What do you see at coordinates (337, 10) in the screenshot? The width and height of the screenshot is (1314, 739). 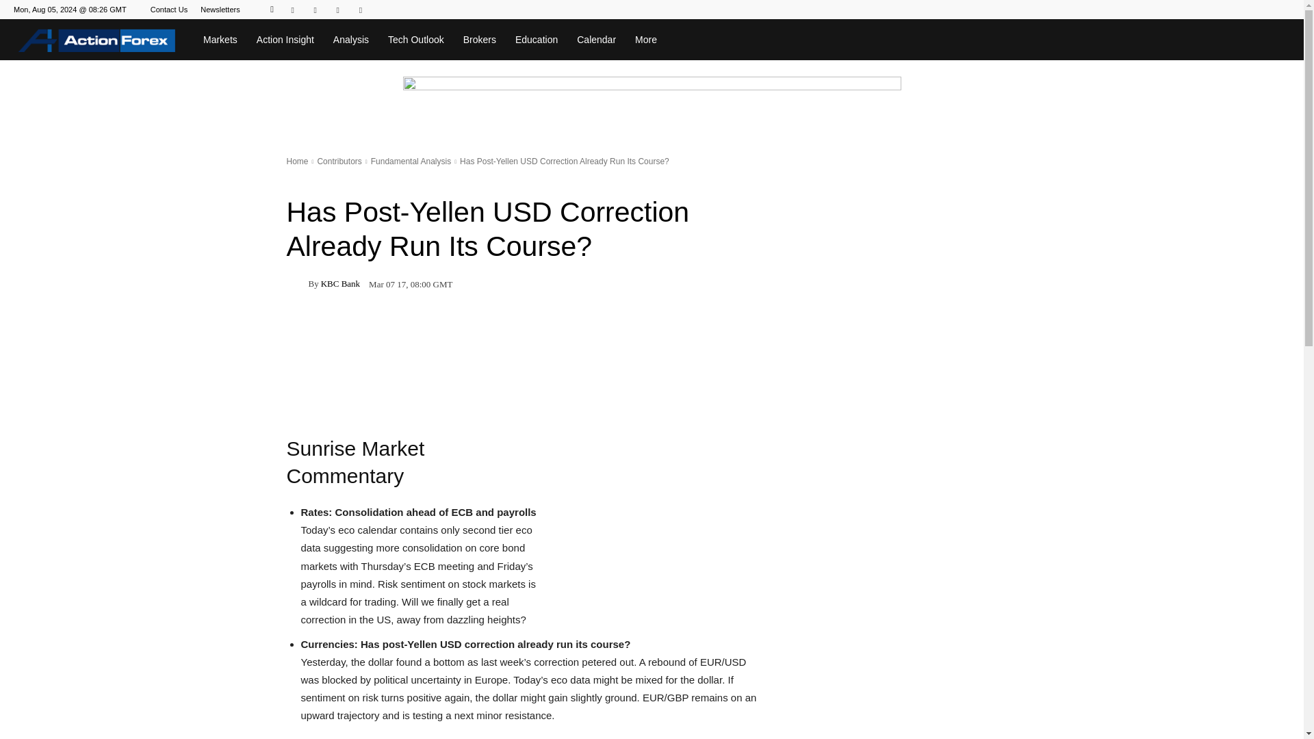 I see `RSS` at bounding box center [337, 10].